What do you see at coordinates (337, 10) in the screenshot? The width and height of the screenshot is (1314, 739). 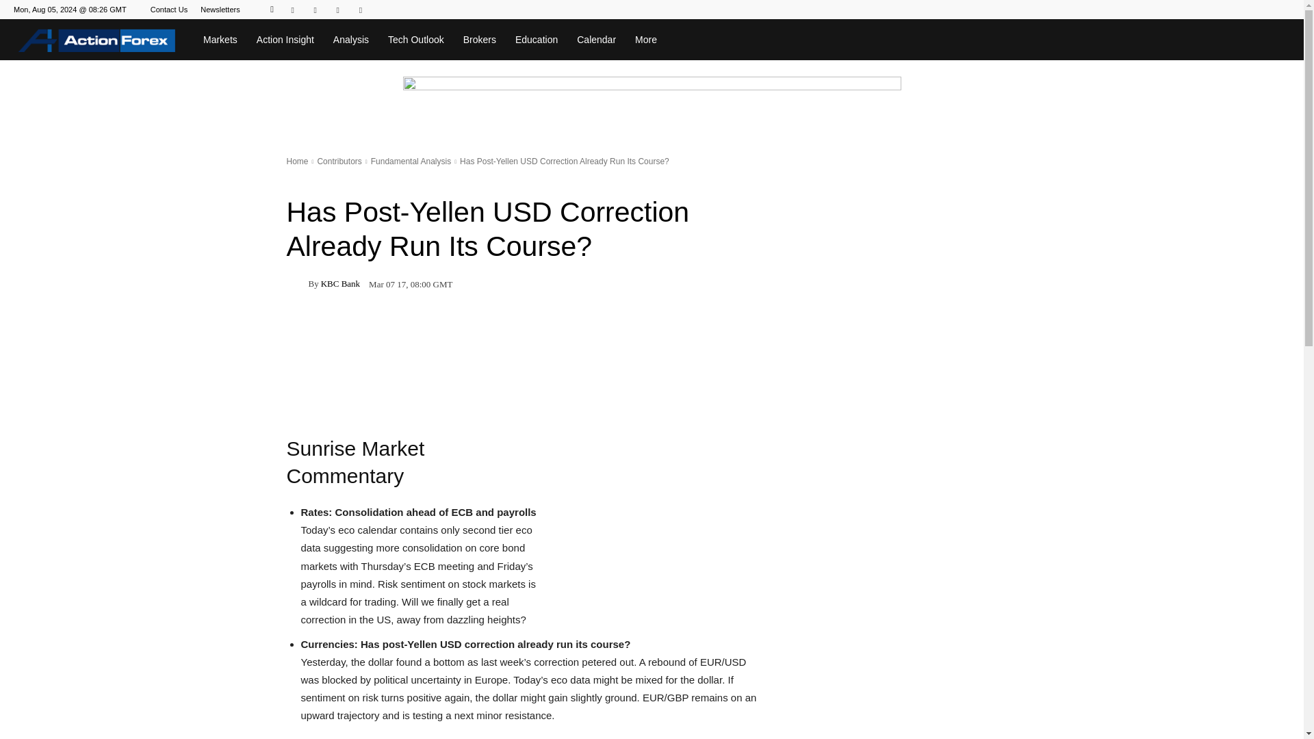 I see `RSS` at bounding box center [337, 10].